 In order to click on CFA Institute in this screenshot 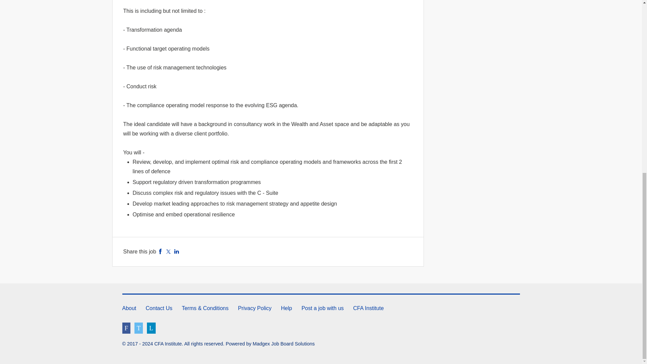, I will do `click(368, 308)`.